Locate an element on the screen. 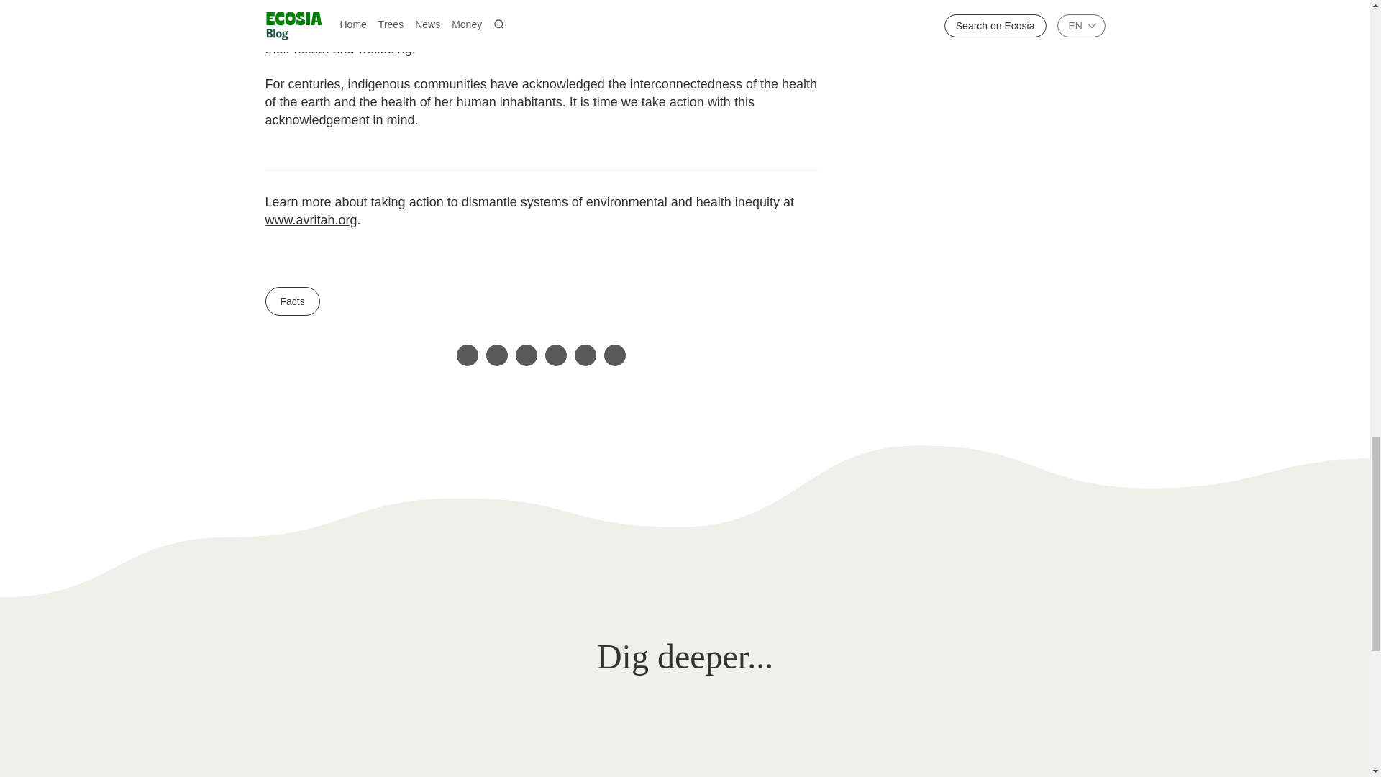 The image size is (1381, 777). Share on Facebook is located at coordinates (496, 355).